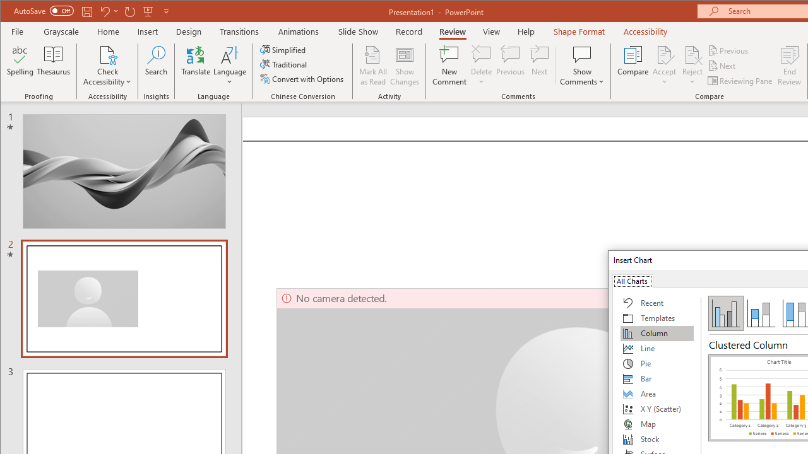  Describe the element at coordinates (62, 32) in the screenshot. I see `Grayscale` at that location.